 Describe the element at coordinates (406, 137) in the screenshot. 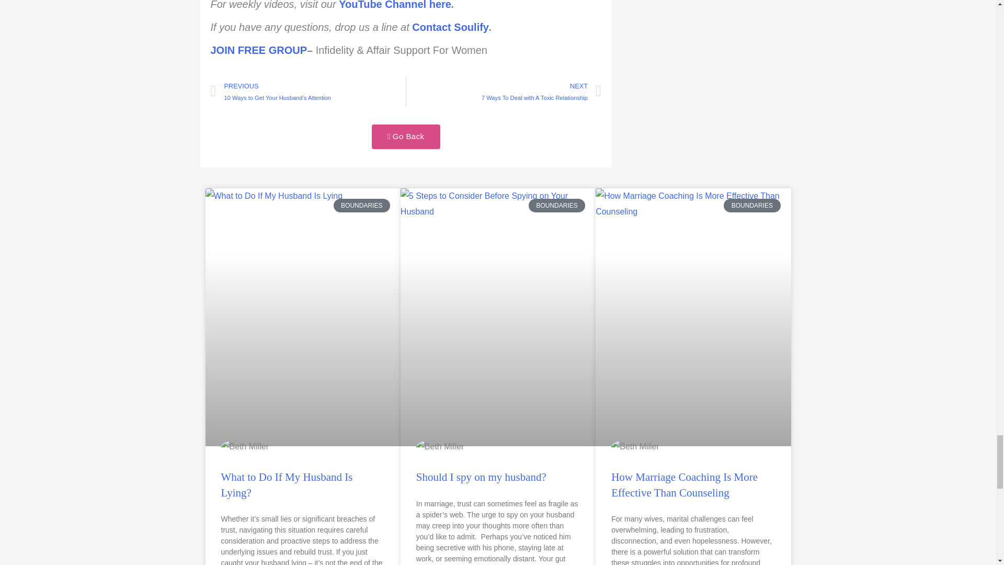

I see `Go Back` at that location.